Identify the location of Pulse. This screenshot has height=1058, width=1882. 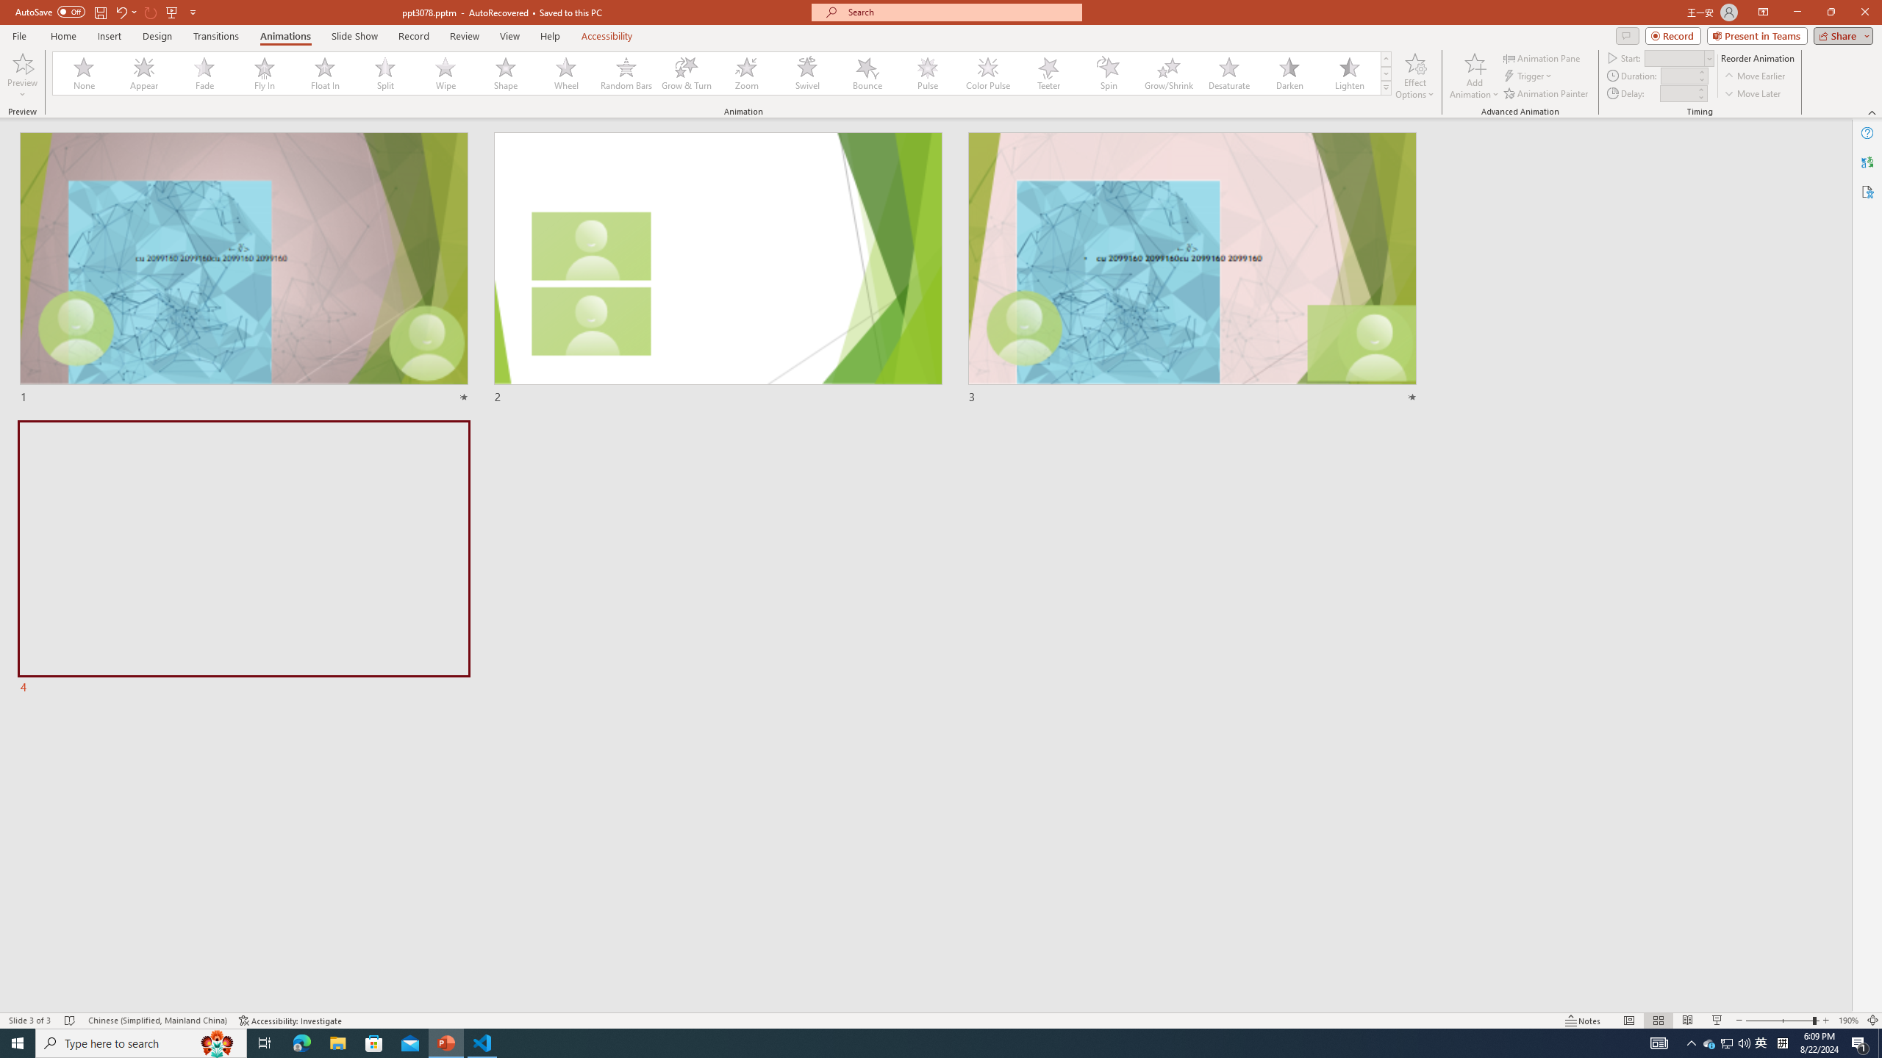
(928, 73).